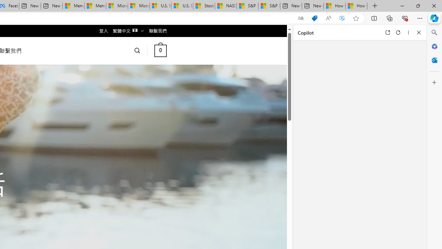 This screenshot has width=442, height=249. I want to click on   0  , so click(160, 50).